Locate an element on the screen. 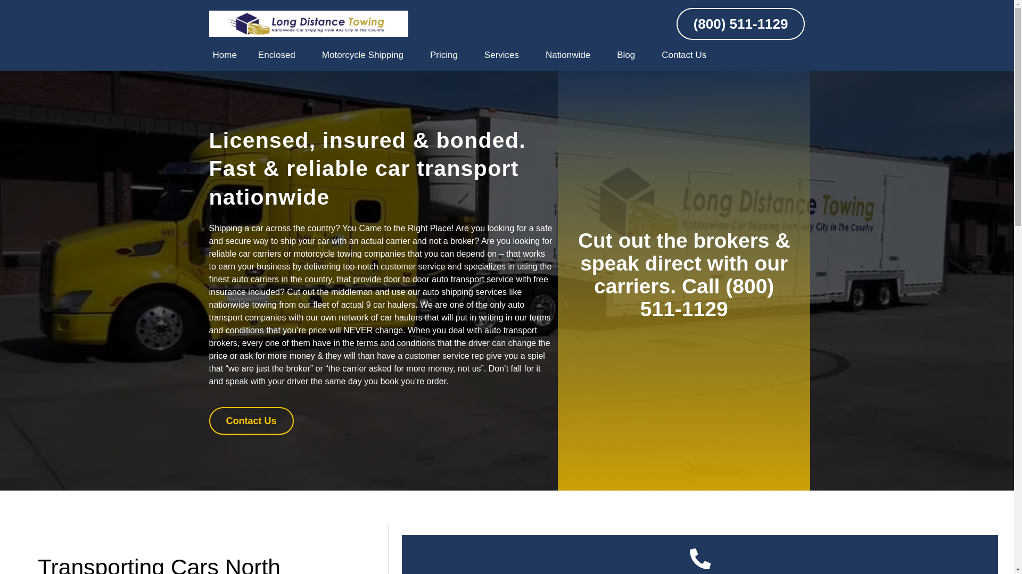 Image resolution: width=1022 pixels, height=574 pixels. Home is located at coordinates (224, 55).